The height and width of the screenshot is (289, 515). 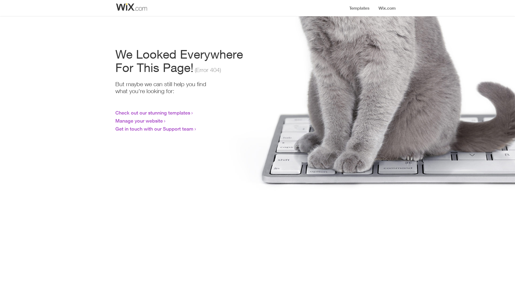 I want to click on Check out our stunning templates, so click(x=153, y=113).